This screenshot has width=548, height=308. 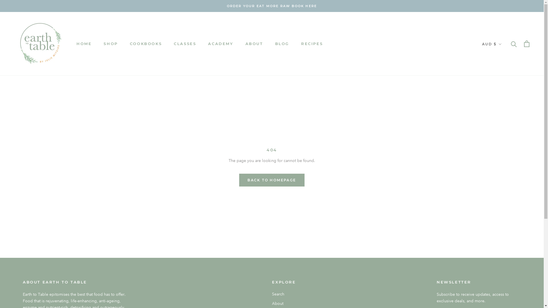 What do you see at coordinates (503, 91) in the screenshot?
I see `ANG` at bounding box center [503, 91].